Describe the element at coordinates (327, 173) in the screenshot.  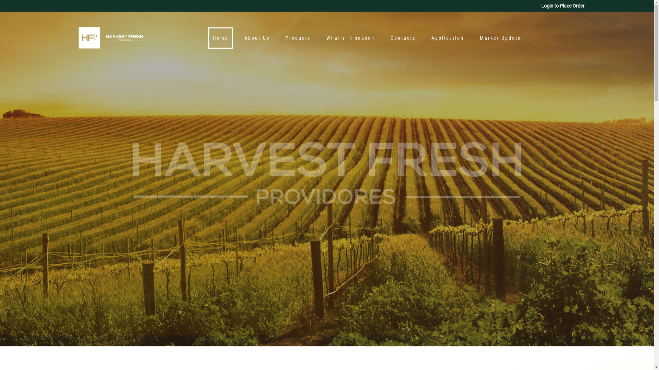
I see `HF_Logo_White` at that location.